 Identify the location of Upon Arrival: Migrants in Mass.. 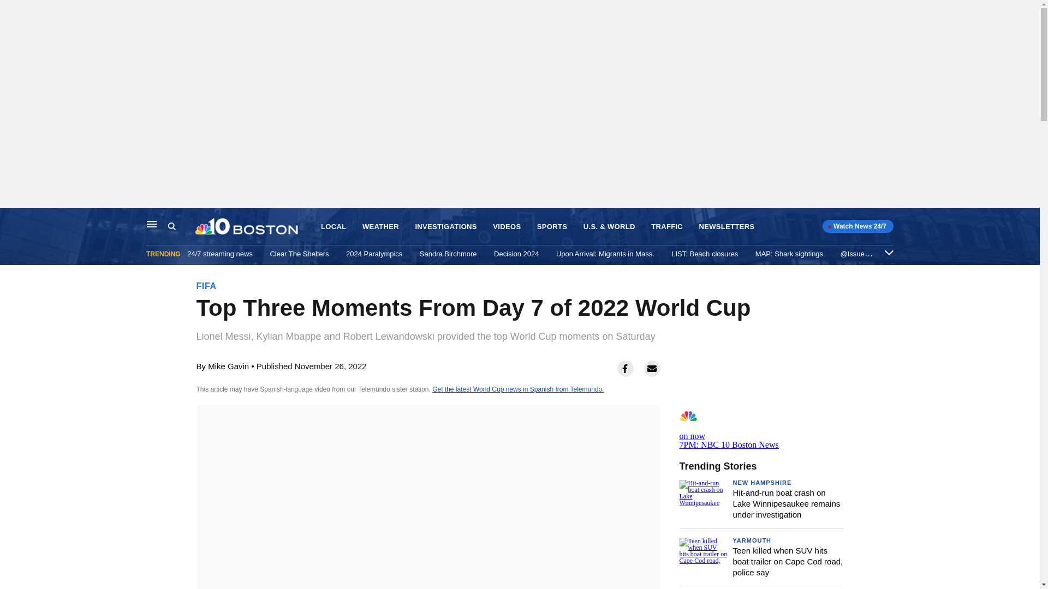
(605, 254).